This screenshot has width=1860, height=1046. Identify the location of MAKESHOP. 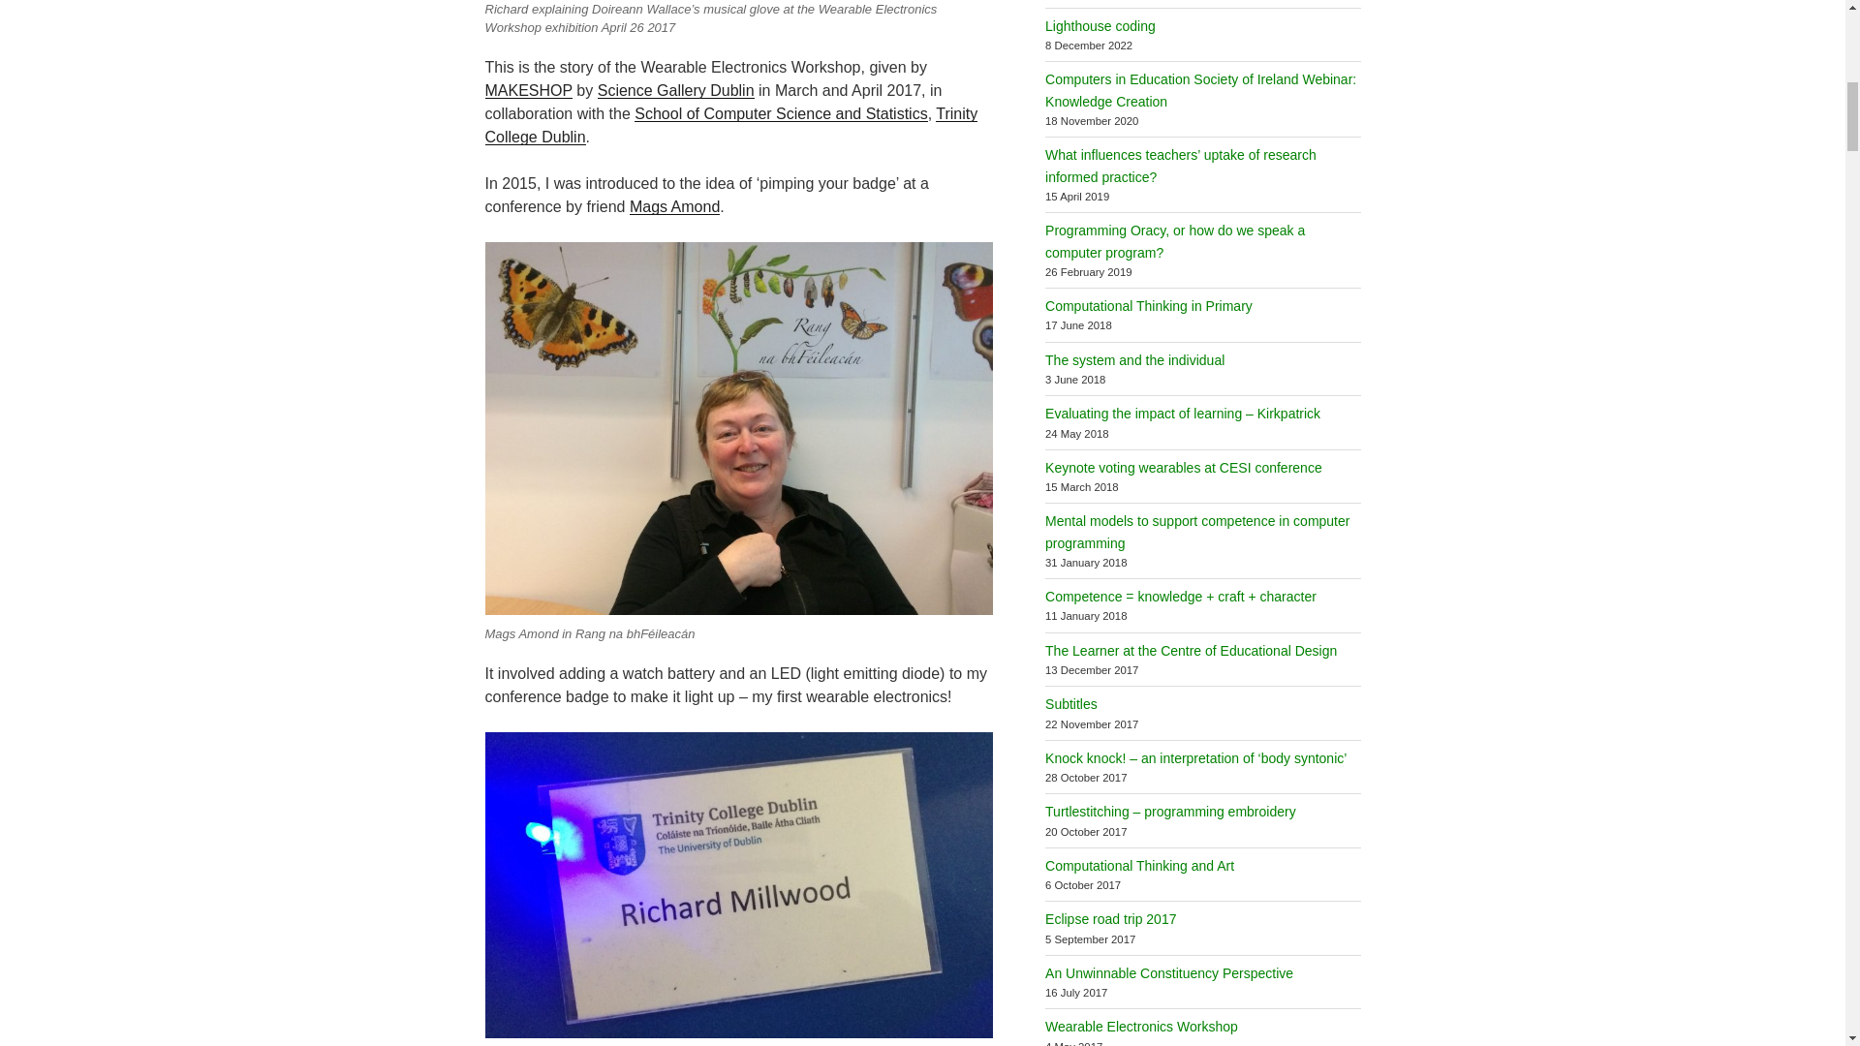
(527, 90).